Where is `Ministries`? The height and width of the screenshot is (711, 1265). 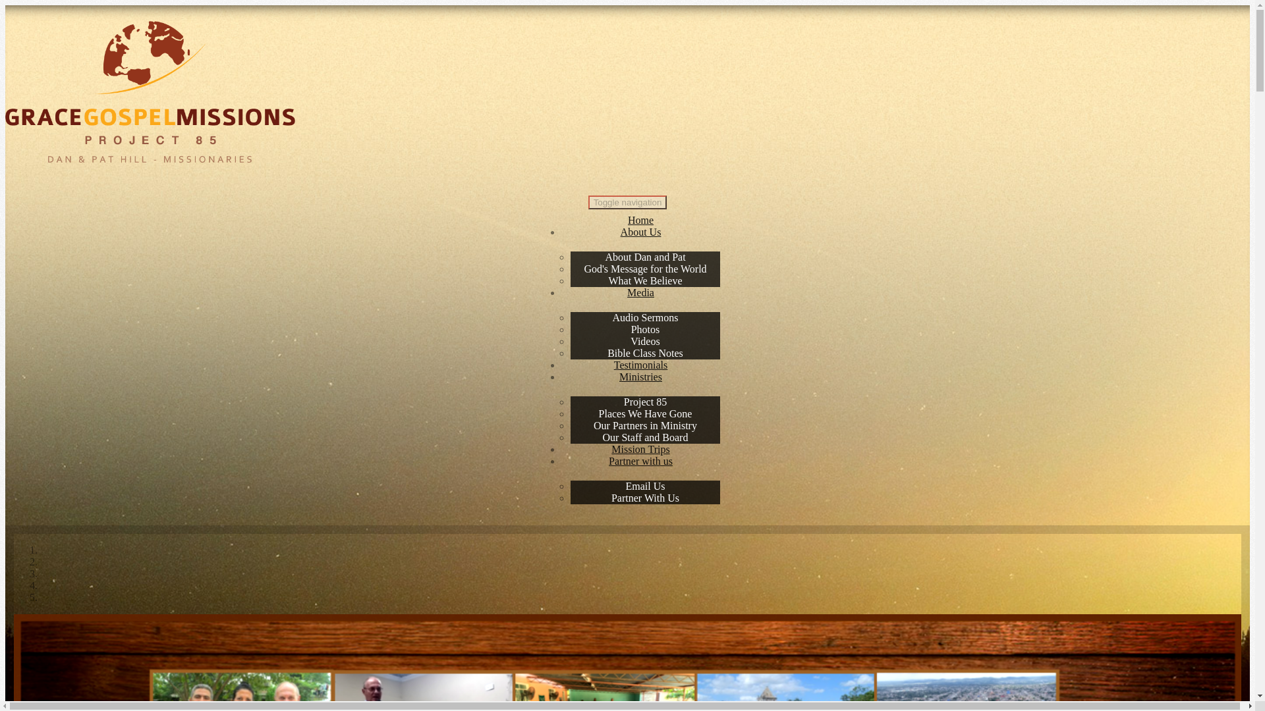 Ministries is located at coordinates (640, 377).